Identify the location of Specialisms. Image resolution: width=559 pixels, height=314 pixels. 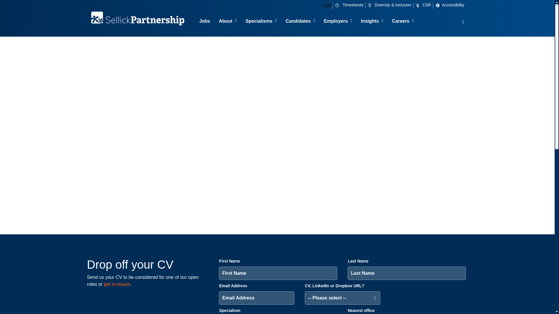
(261, 22).